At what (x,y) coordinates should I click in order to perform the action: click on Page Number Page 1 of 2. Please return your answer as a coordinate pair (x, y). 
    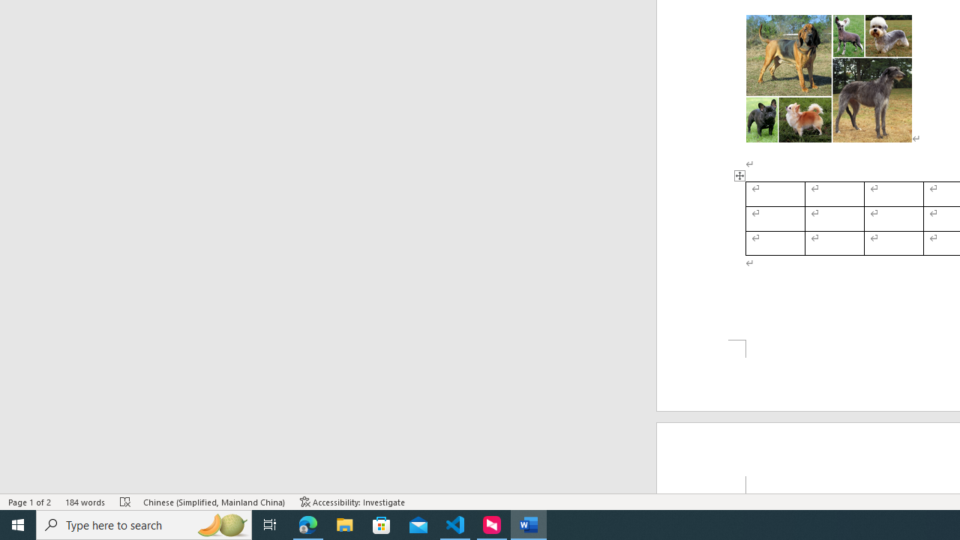
    Looking at the image, I should click on (30, 501).